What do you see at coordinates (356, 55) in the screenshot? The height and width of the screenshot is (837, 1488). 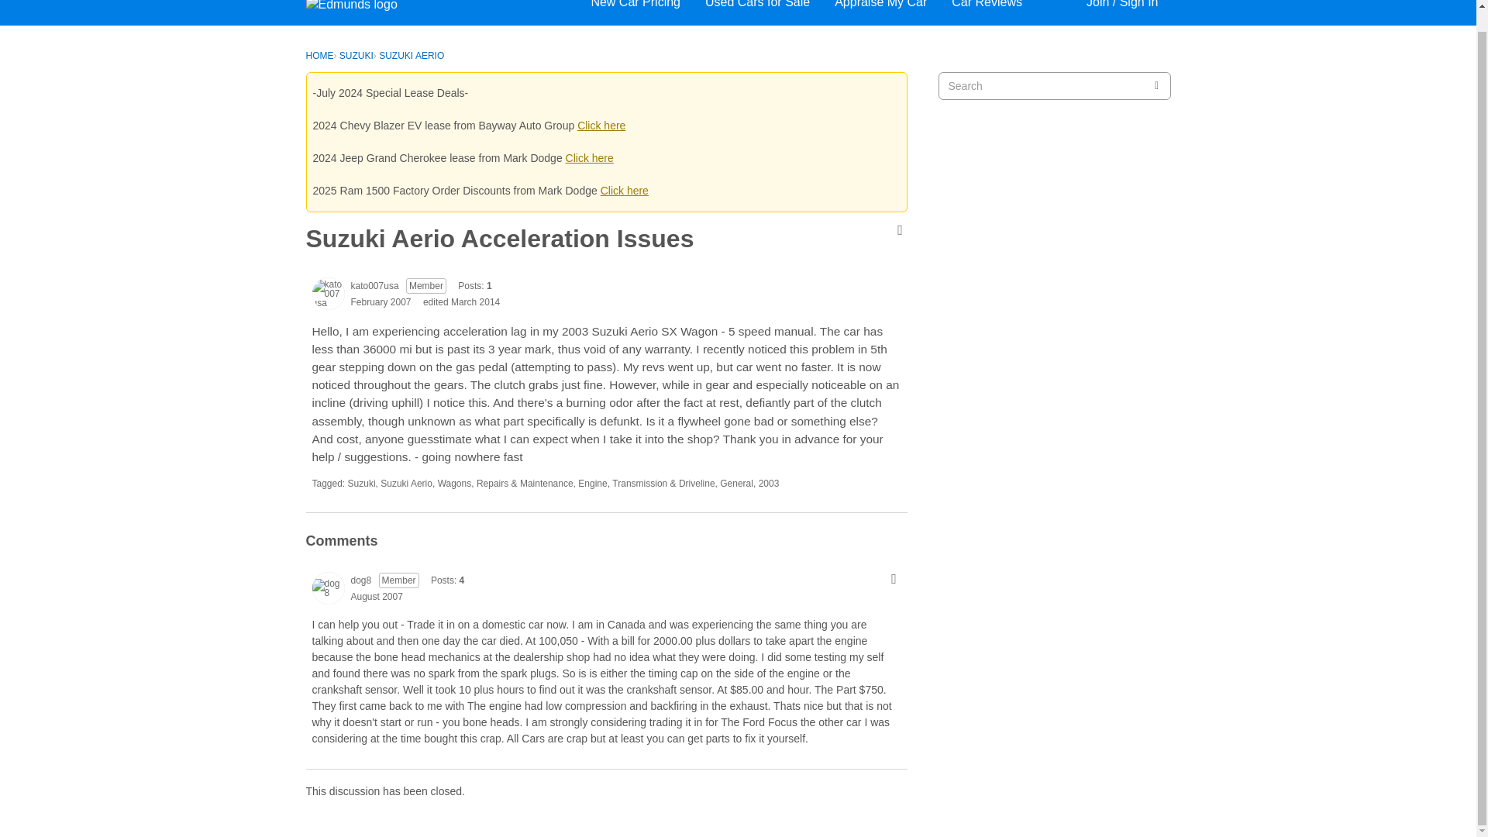 I see `SUZUKI` at bounding box center [356, 55].